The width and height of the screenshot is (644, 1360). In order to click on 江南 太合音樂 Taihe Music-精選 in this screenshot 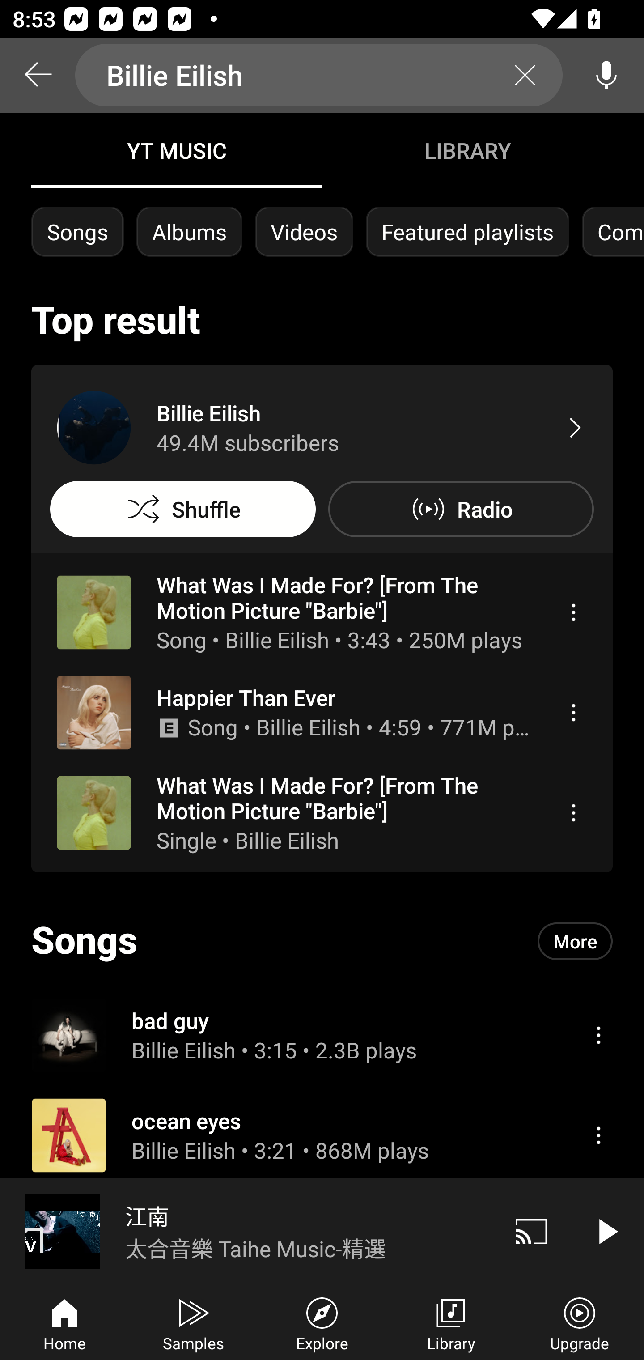, I will do `click(247, 1231)`.